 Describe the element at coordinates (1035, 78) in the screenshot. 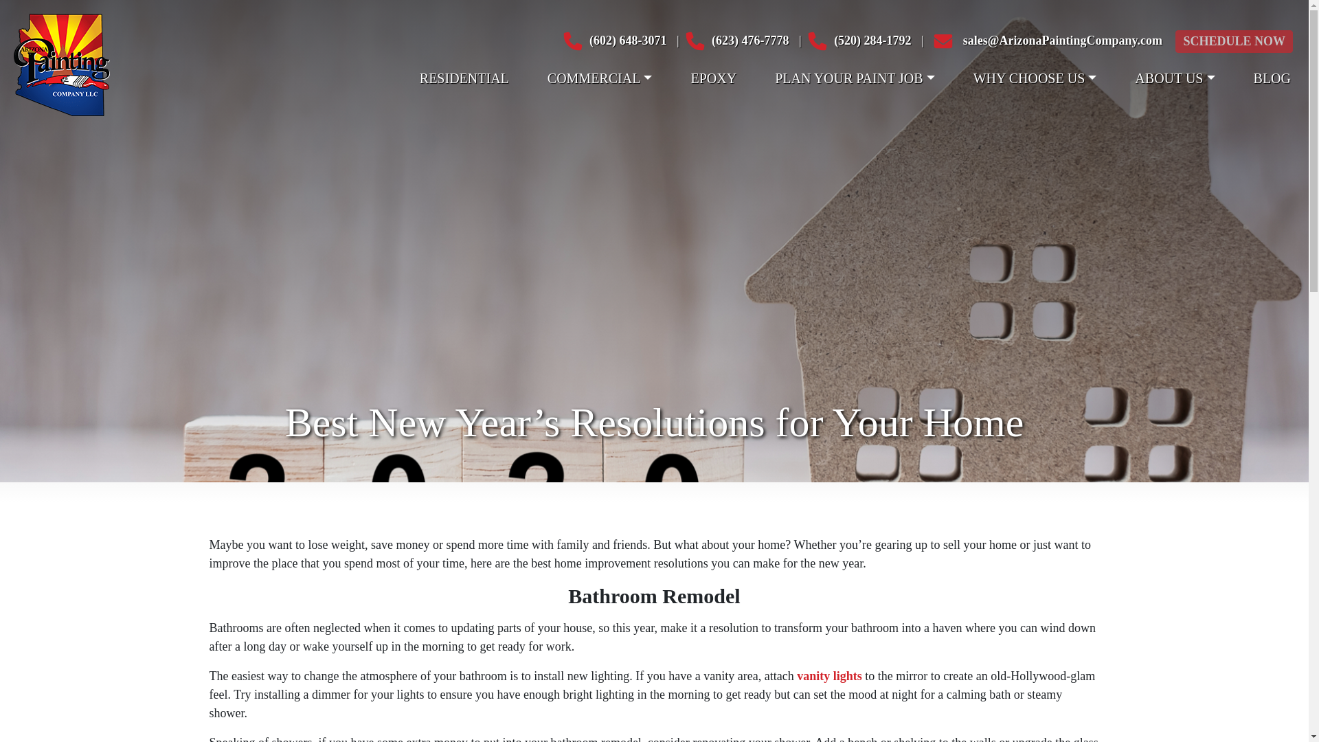

I see `WHY CHOOSE US` at that location.